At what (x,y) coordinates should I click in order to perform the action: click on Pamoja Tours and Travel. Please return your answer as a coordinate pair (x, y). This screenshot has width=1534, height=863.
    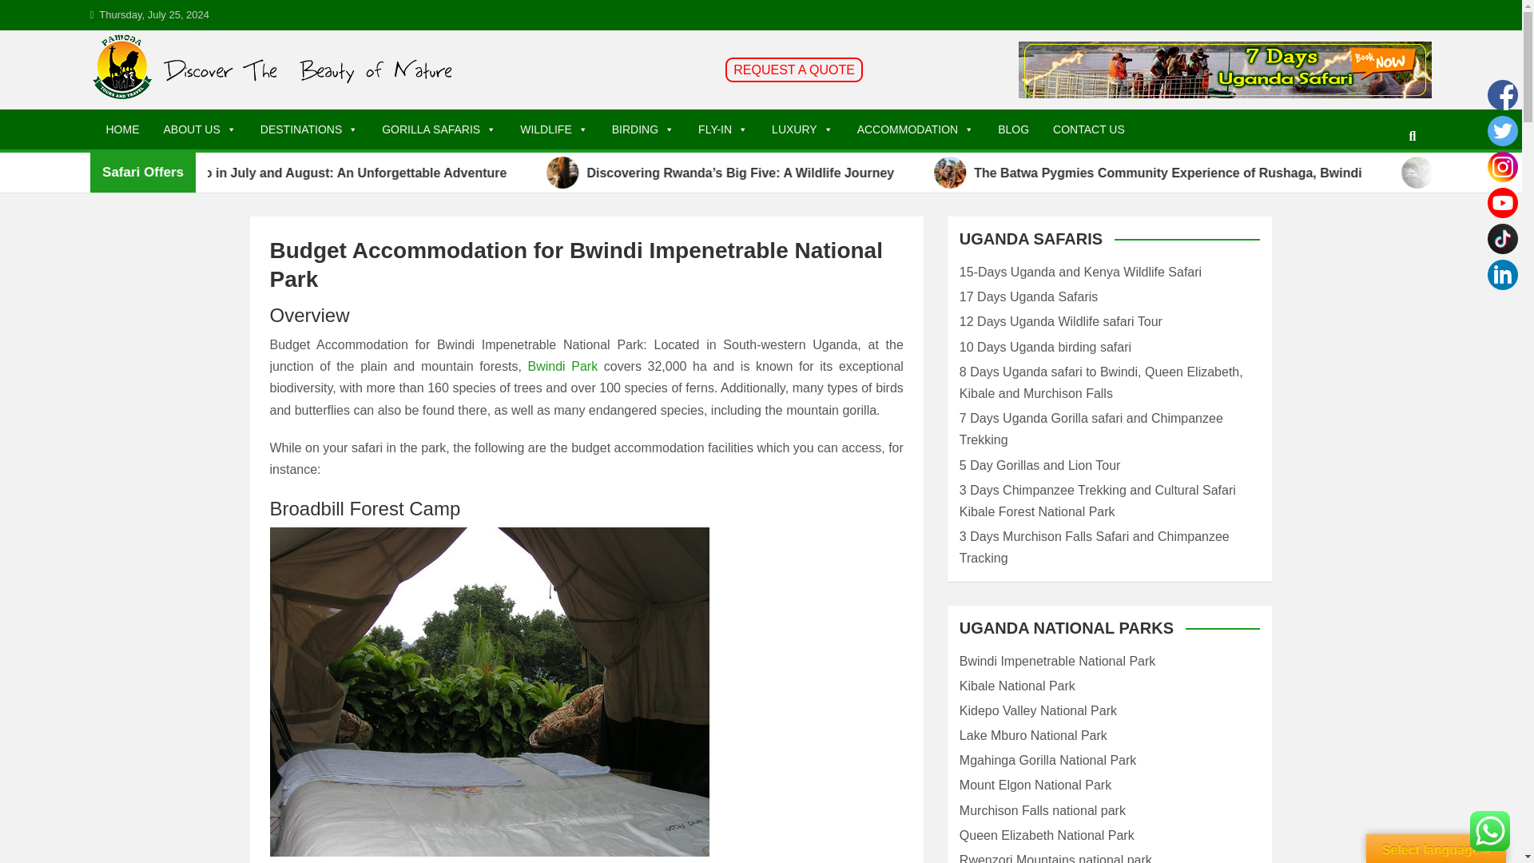
    Looking at the image, I should click on (277, 128).